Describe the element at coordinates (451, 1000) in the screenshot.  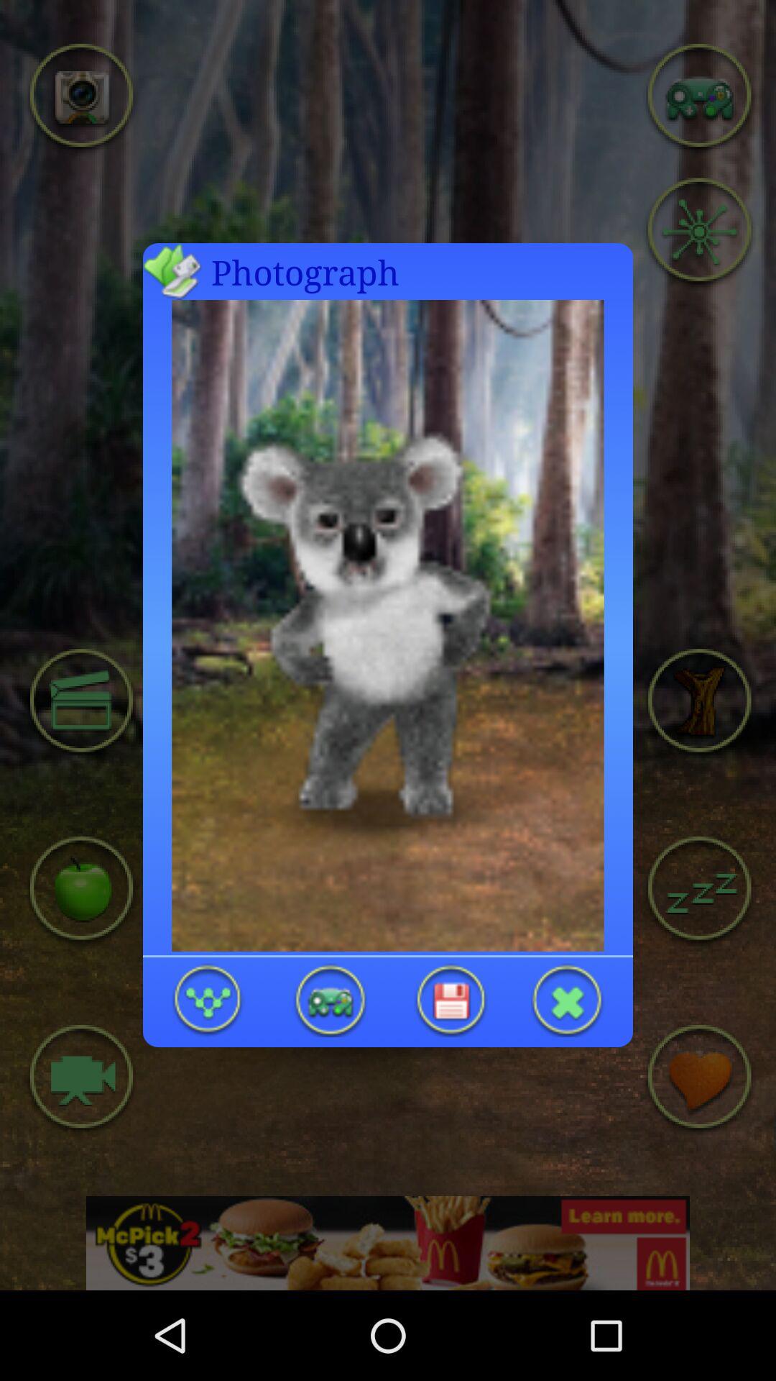
I see `save the changes` at that location.